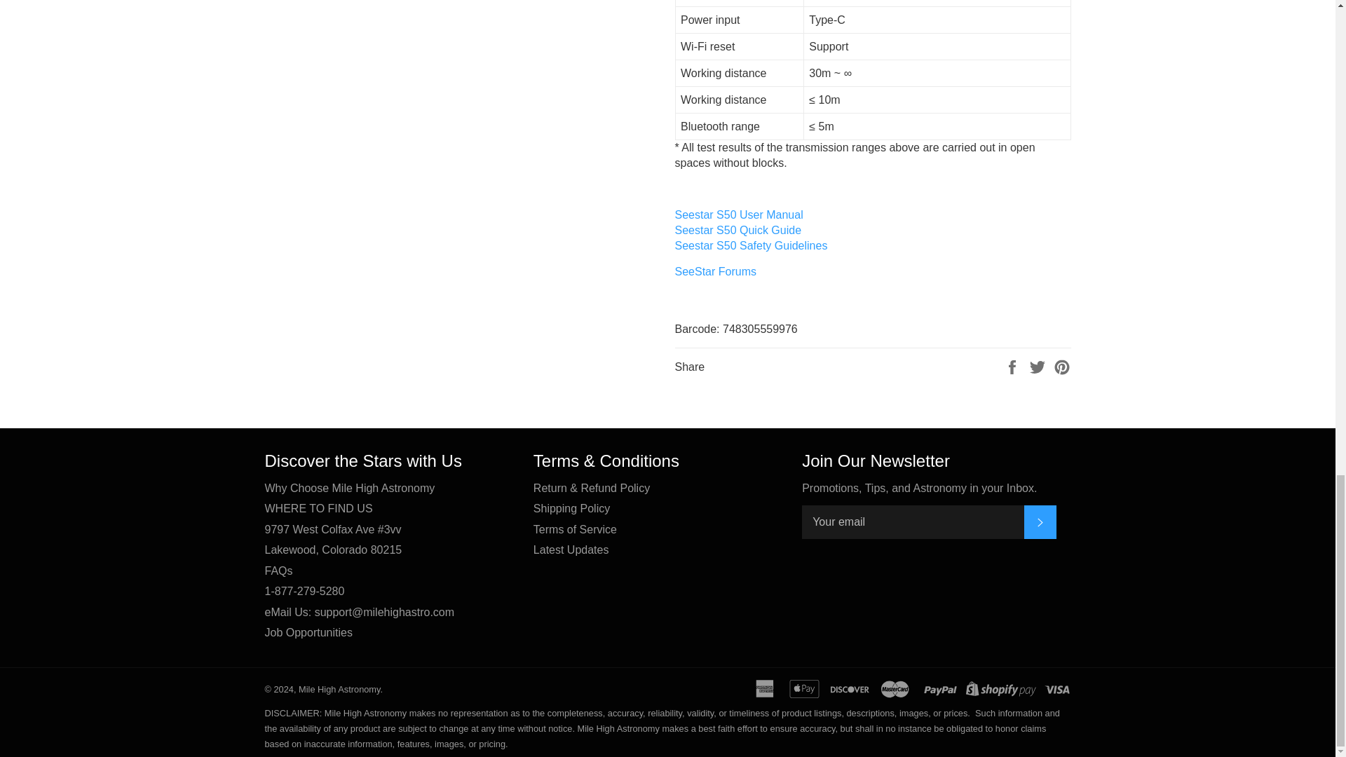 Image resolution: width=1346 pixels, height=757 pixels. What do you see at coordinates (1014, 367) in the screenshot?
I see `Share on Facebook` at bounding box center [1014, 367].